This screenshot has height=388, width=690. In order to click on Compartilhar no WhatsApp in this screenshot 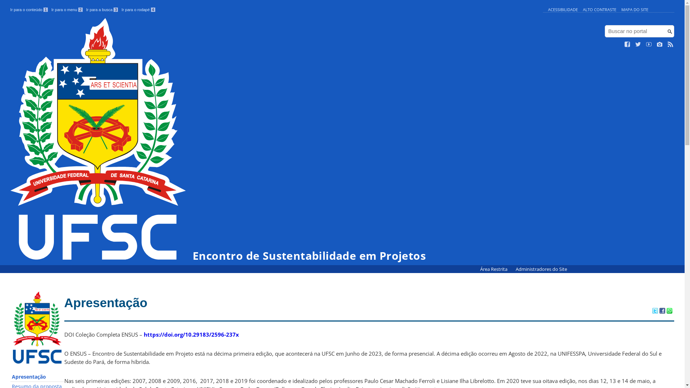, I will do `click(670, 311)`.